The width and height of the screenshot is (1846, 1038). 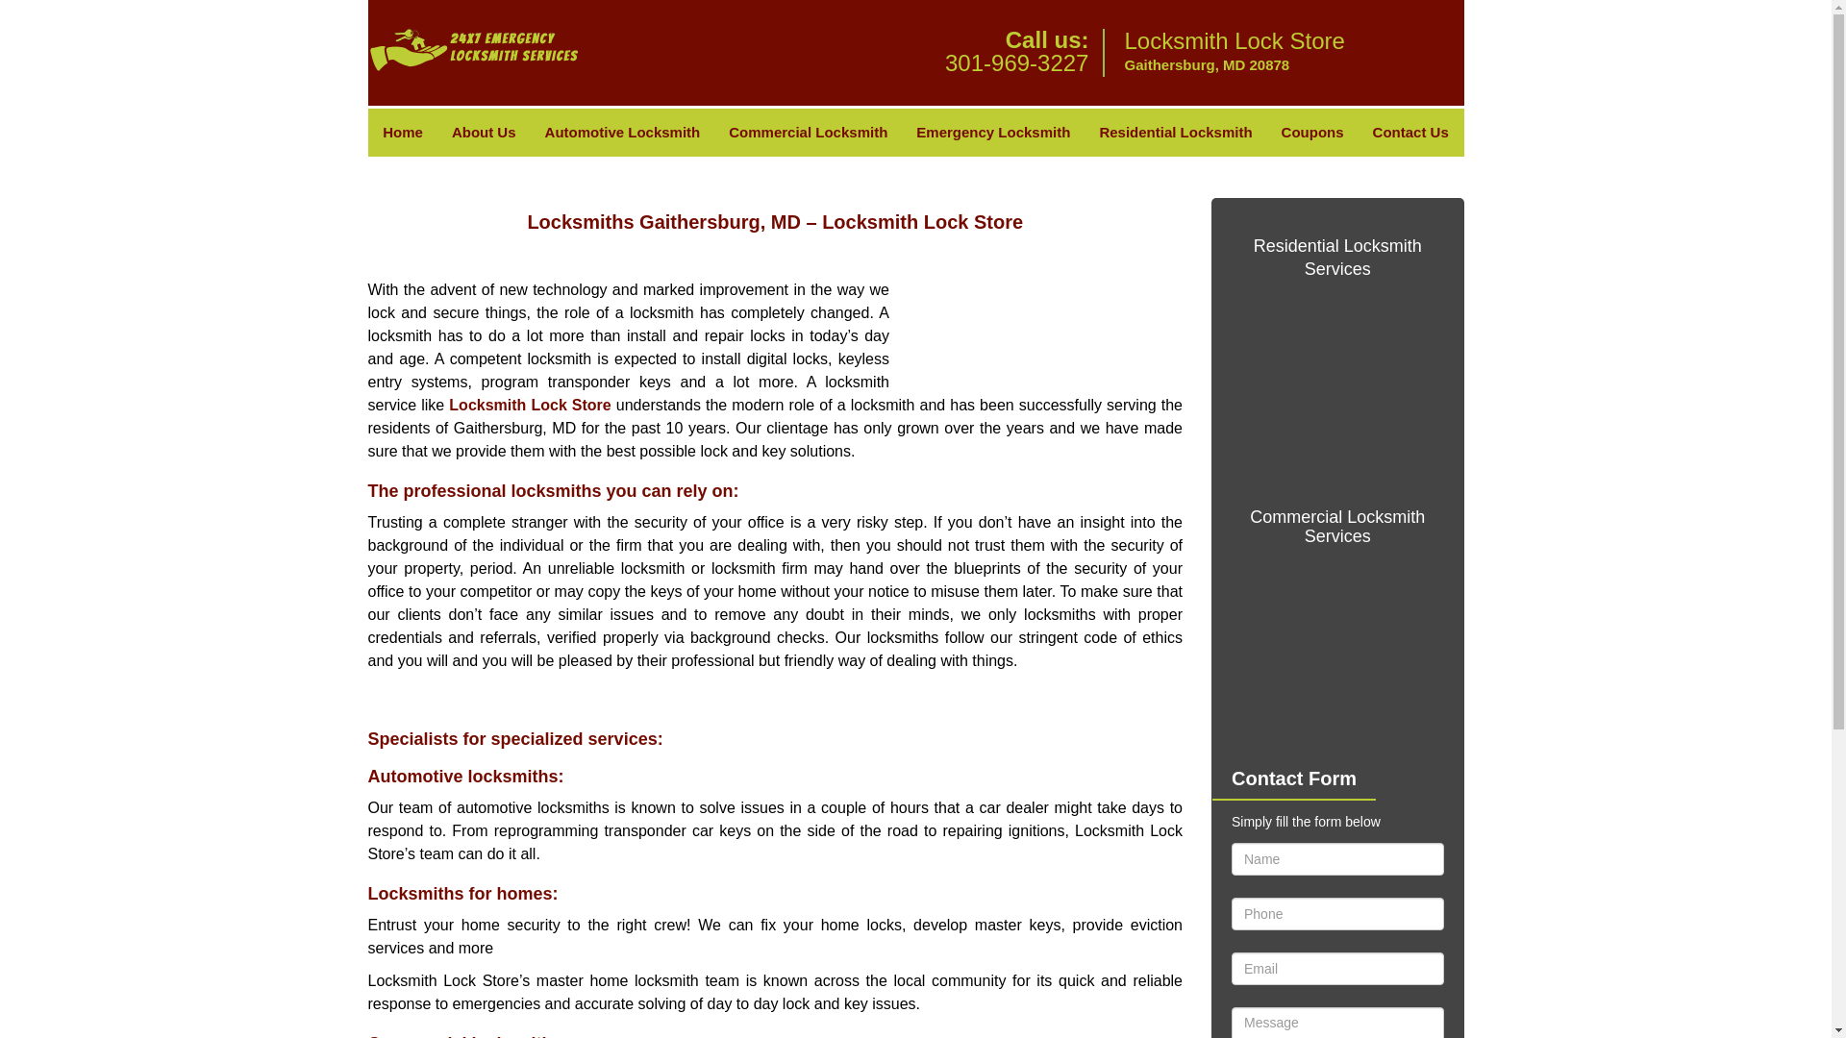 What do you see at coordinates (623, 133) in the screenshot?
I see `Automotive Locksmith` at bounding box center [623, 133].